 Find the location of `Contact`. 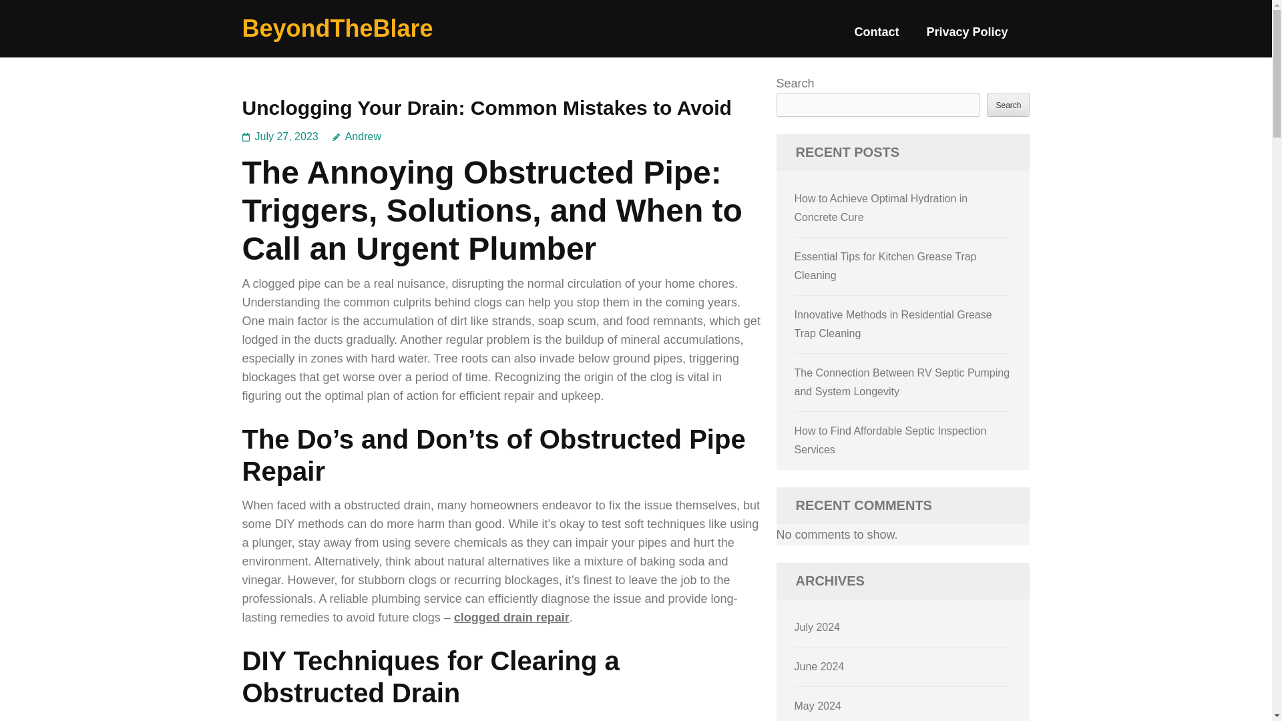

Contact is located at coordinates (876, 37).